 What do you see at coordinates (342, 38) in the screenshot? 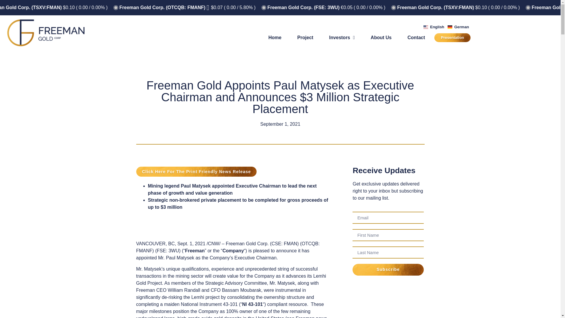
I see `Investors` at bounding box center [342, 38].